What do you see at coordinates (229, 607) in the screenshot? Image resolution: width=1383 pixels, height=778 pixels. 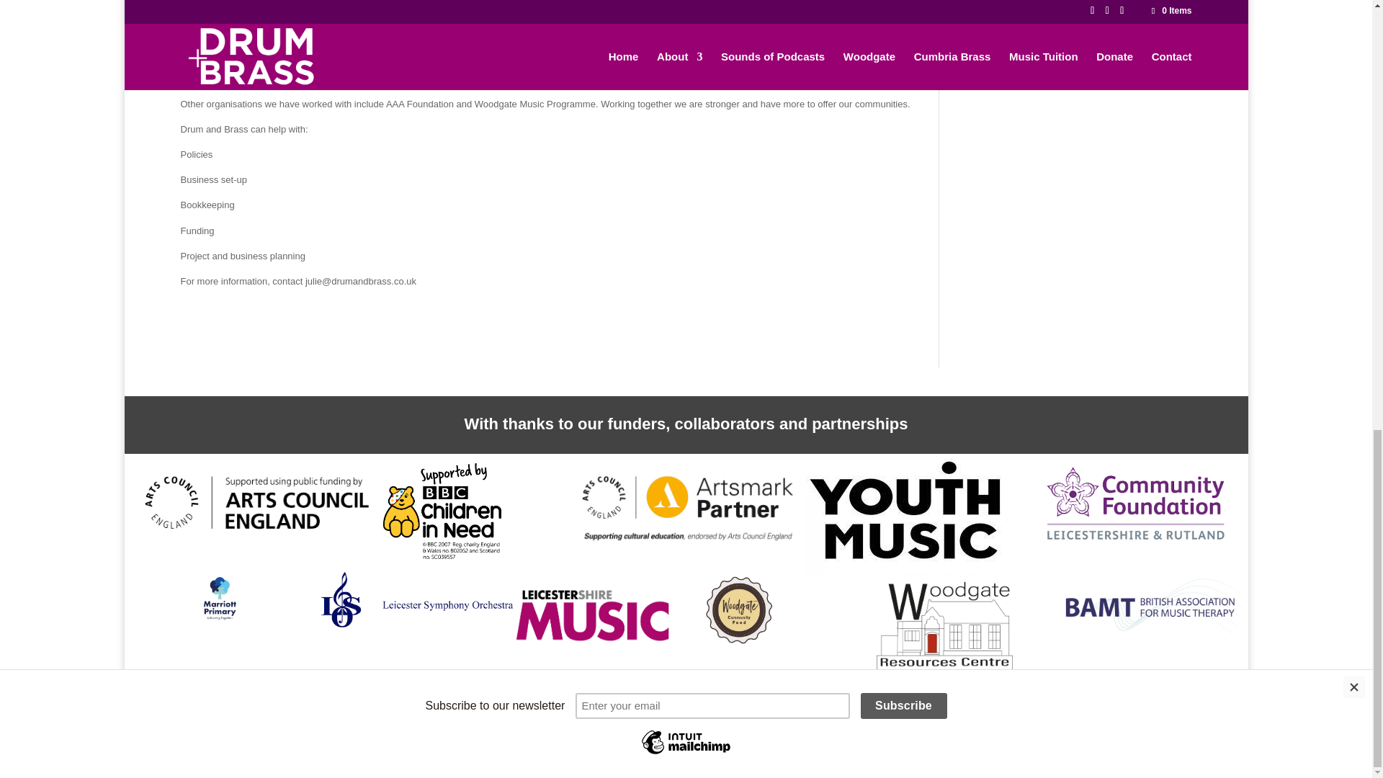 I see `Marriott School` at bounding box center [229, 607].